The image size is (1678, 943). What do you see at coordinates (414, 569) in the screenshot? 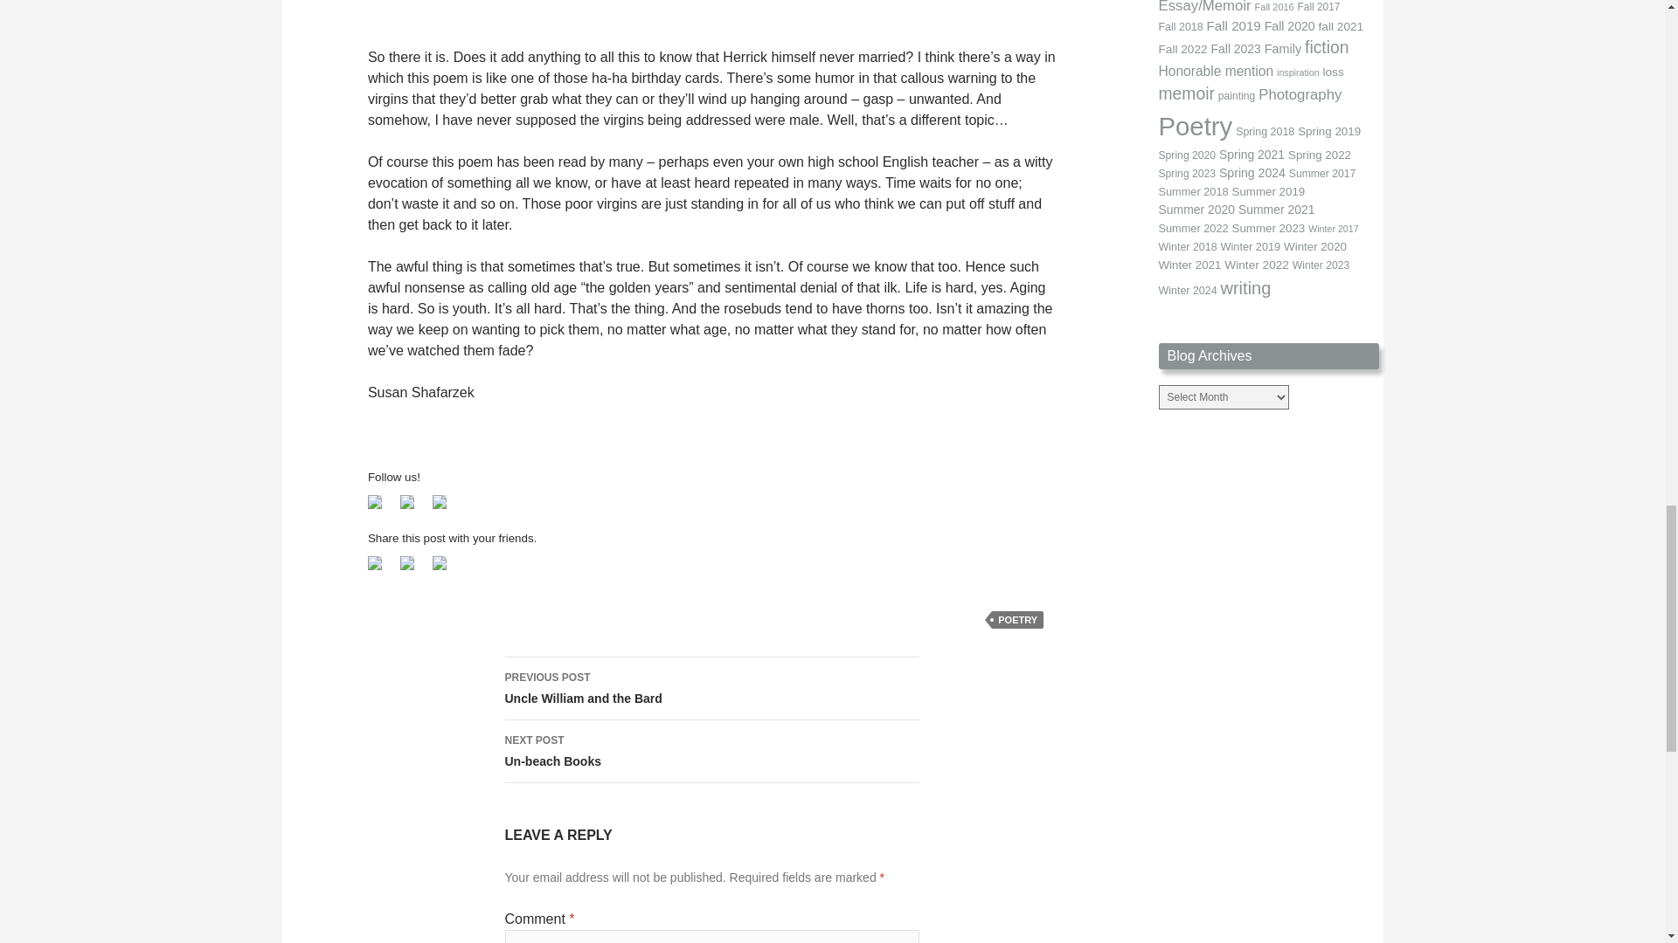
I see `Share on Twitter` at bounding box center [414, 569].